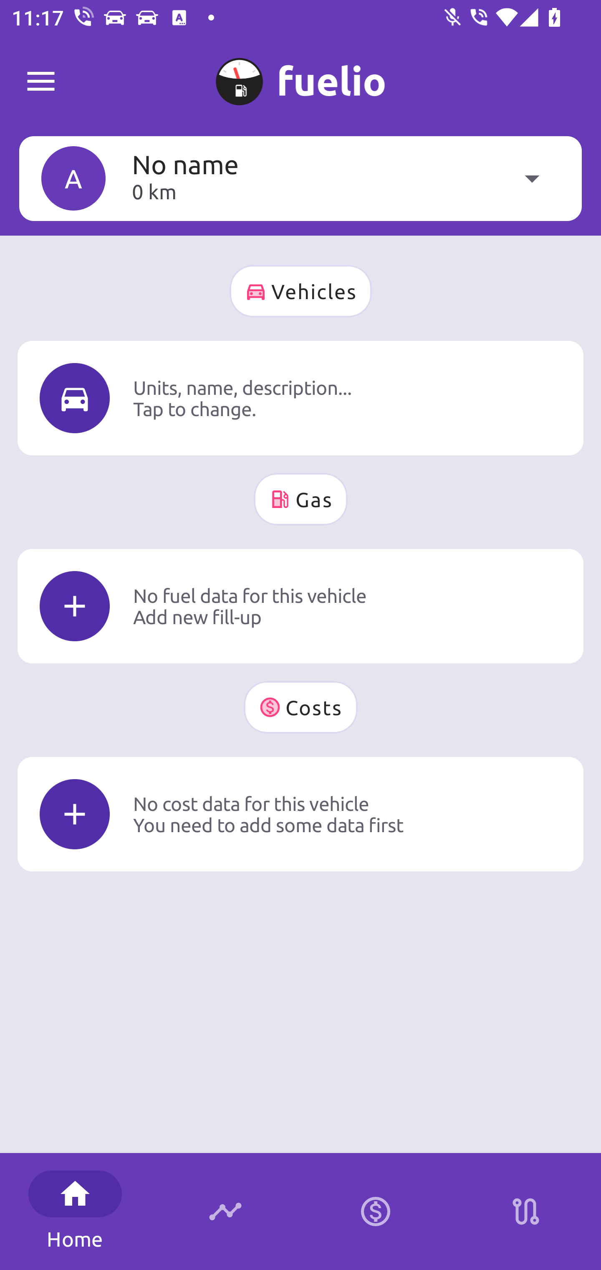 The image size is (601, 1270). Describe the element at coordinates (300, 606) in the screenshot. I see `Icon No fuel data for this vehicle
Add new fill-up` at that location.